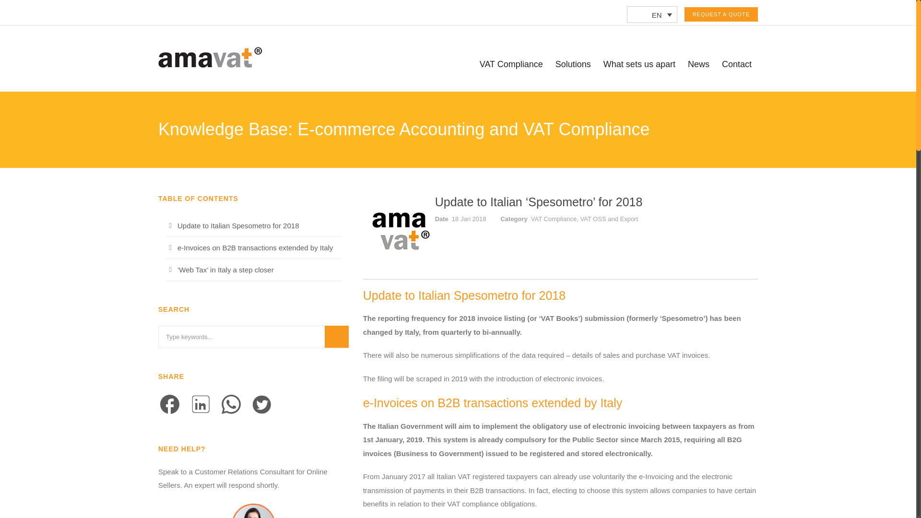 This screenshot has height=518, width=921. I want to click on VAT Compliance, so click(511, 74).